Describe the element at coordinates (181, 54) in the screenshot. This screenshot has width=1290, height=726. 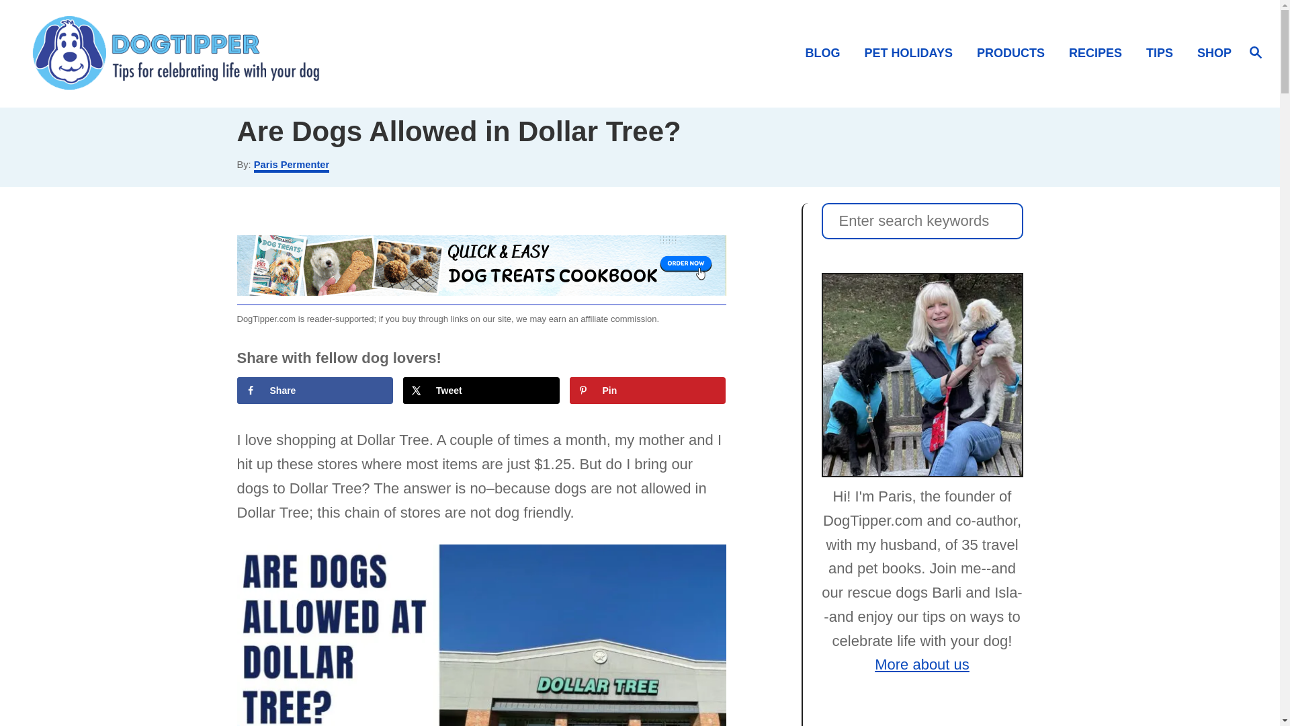
I see `DogTipper Dog Blog` at that location.